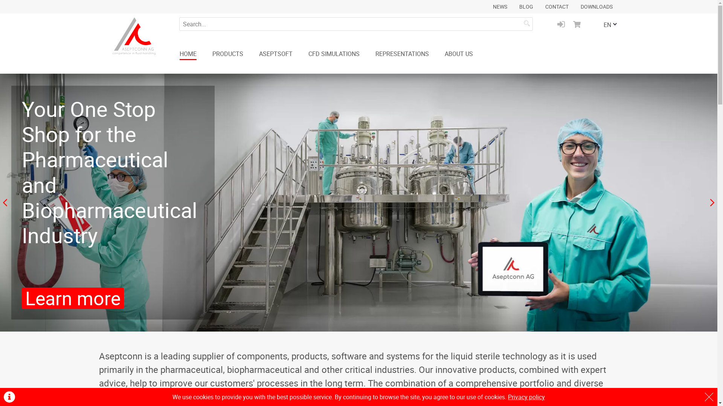 This screenshot has height=406, width=723. I want to click on CFD SIMULATIONS, so click(334, 54).